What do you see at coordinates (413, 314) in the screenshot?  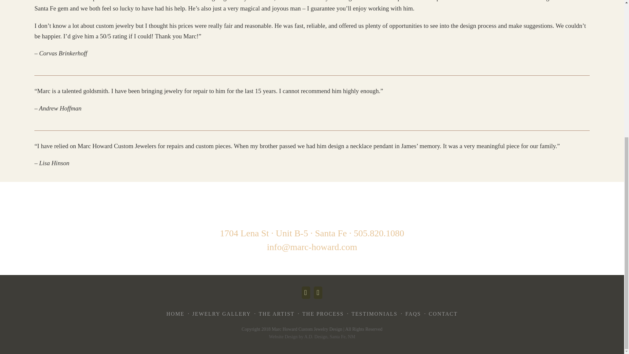 I see `FAQS` at bounding box center [413, 314].